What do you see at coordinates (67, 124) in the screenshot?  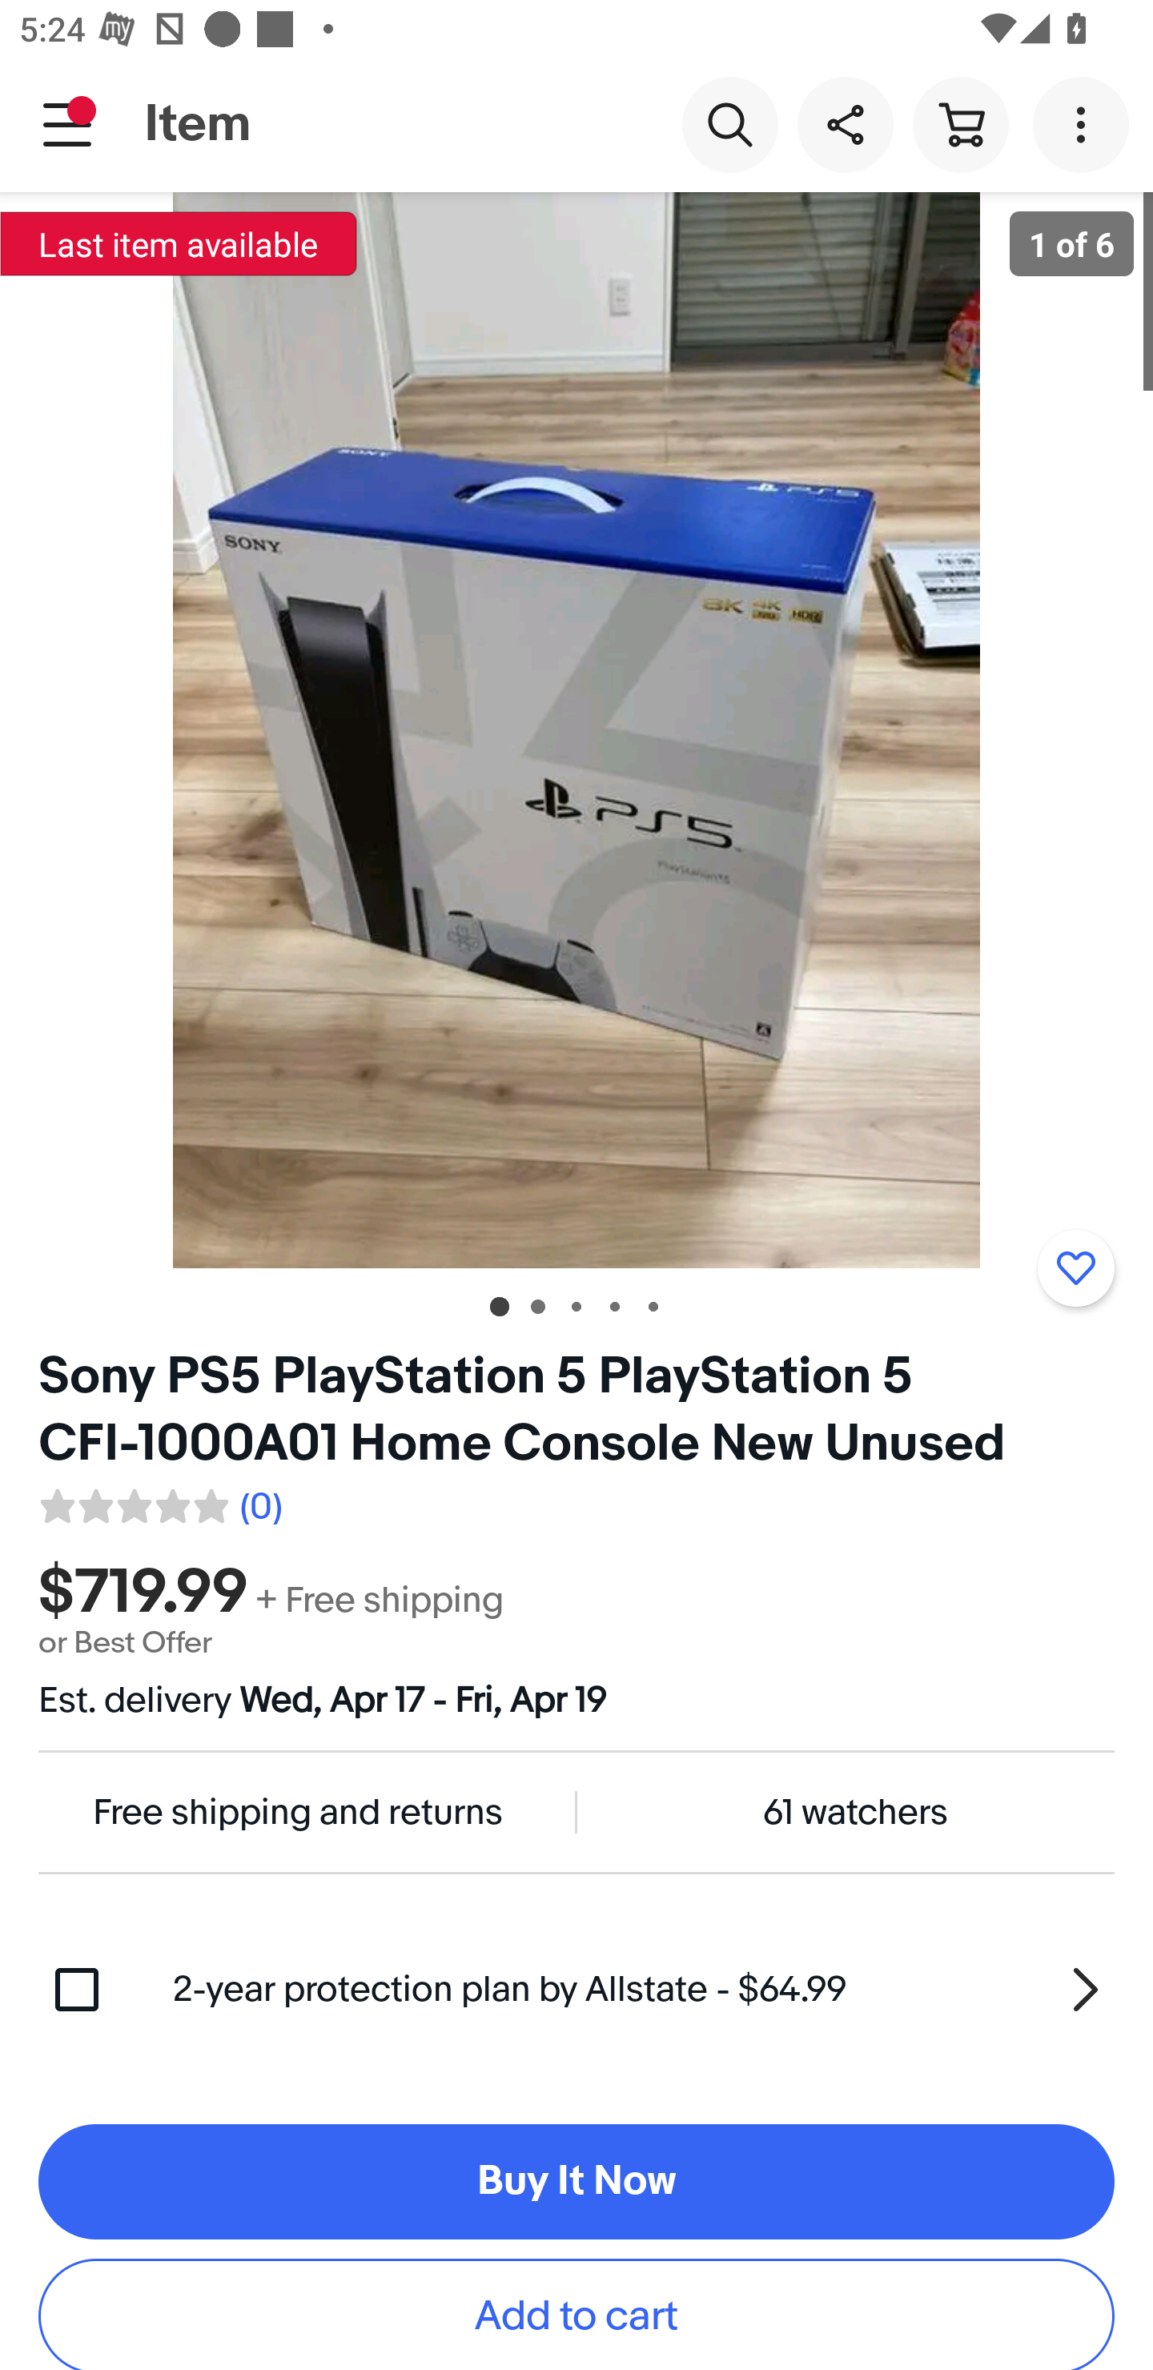 I see `Main navigation, notification is pending, open` at bounding box center [67, 124].